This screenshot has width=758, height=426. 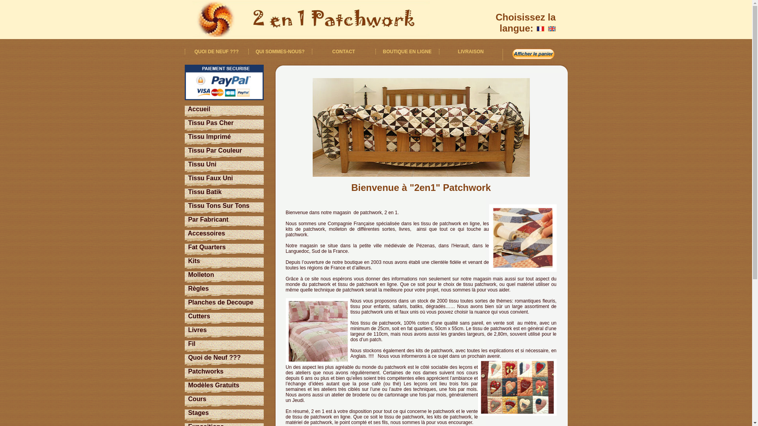 I want to click on LIVRAISON, so click(x=471, y=52).